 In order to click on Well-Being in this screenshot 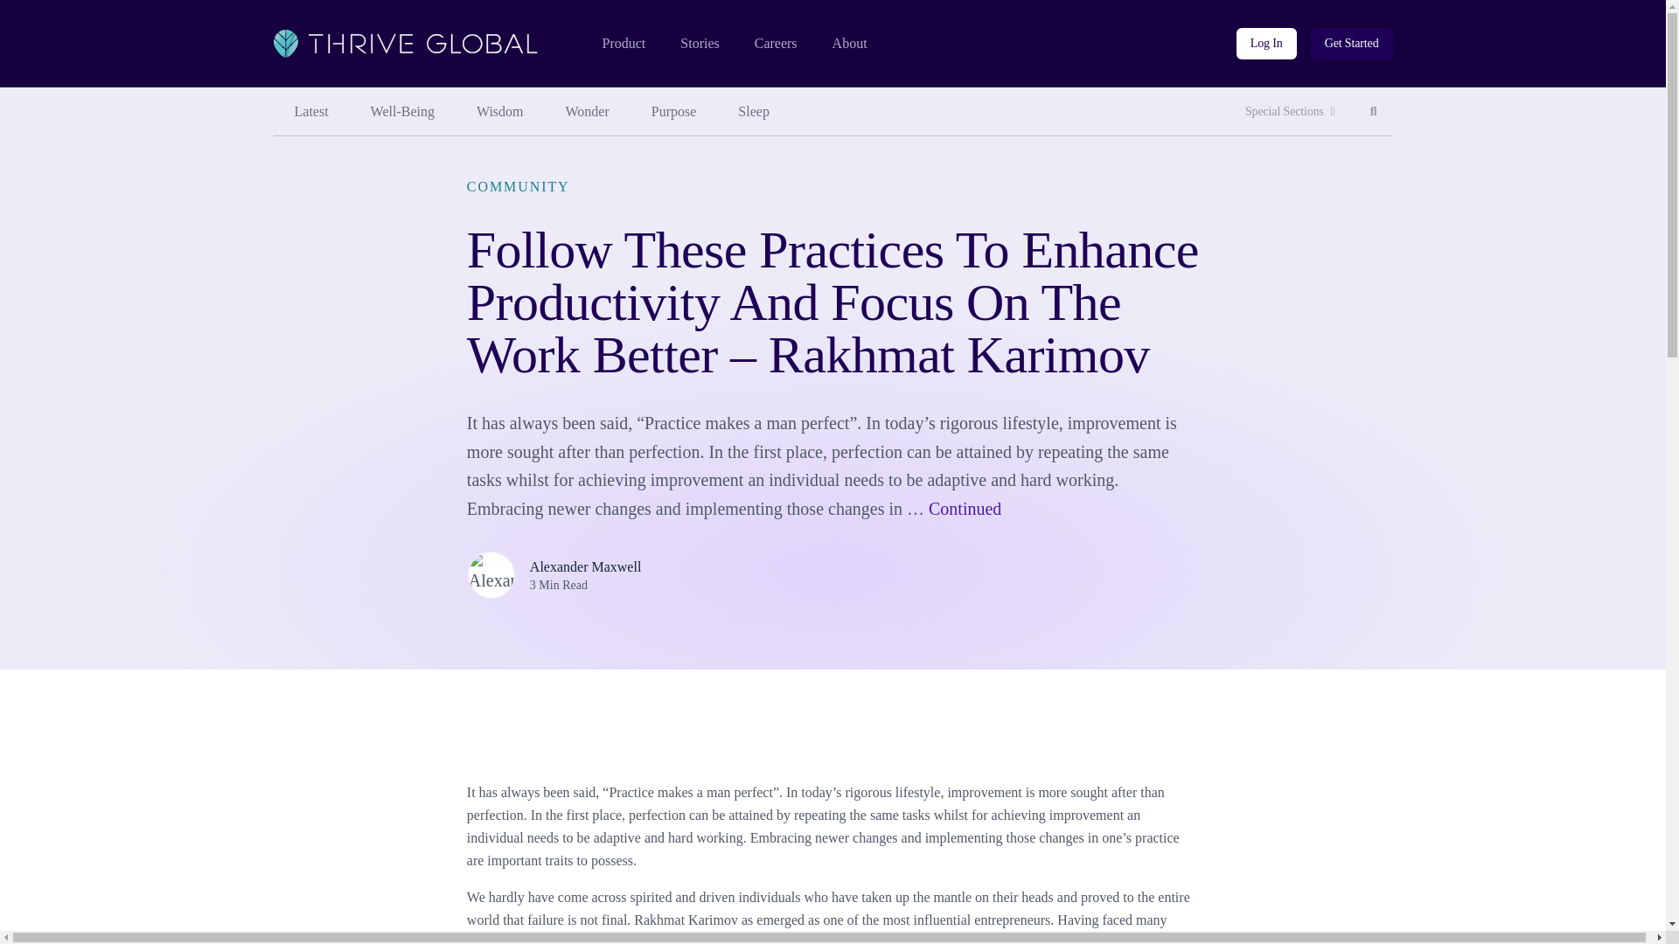, I will do `click(588, 112)`.